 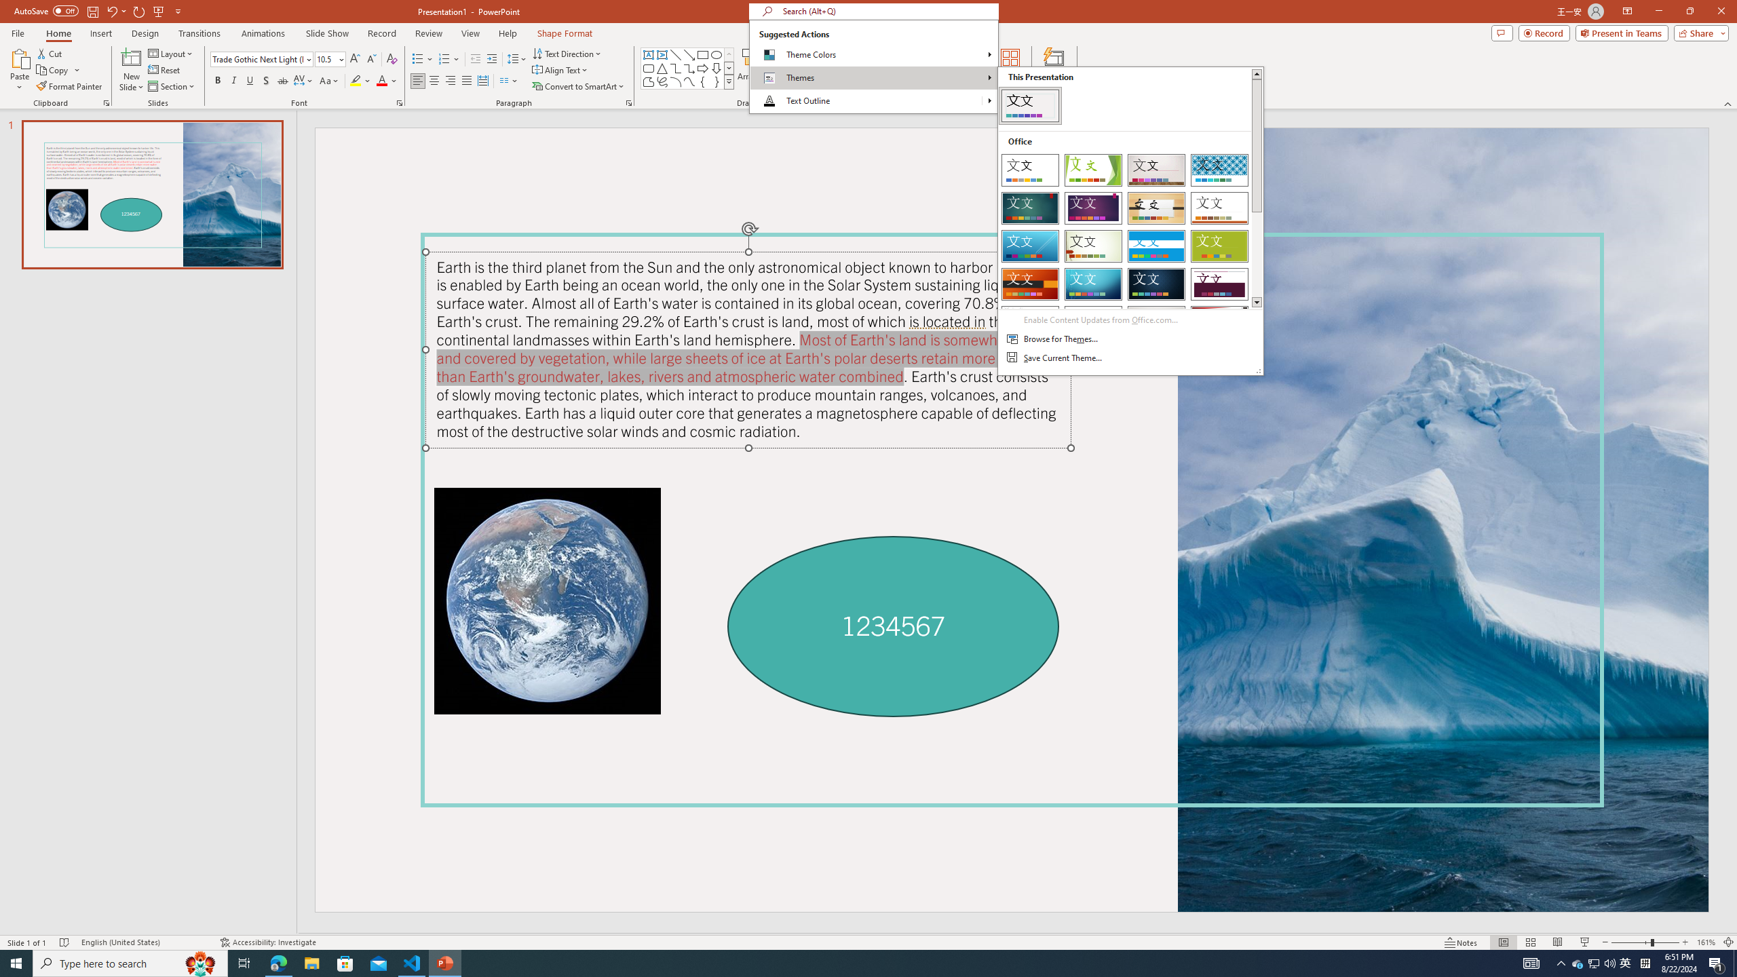 What do you see at coordinates (391, 60) in the screenshot?
I see `Clear Formatting` at bounding box center [391, 60].